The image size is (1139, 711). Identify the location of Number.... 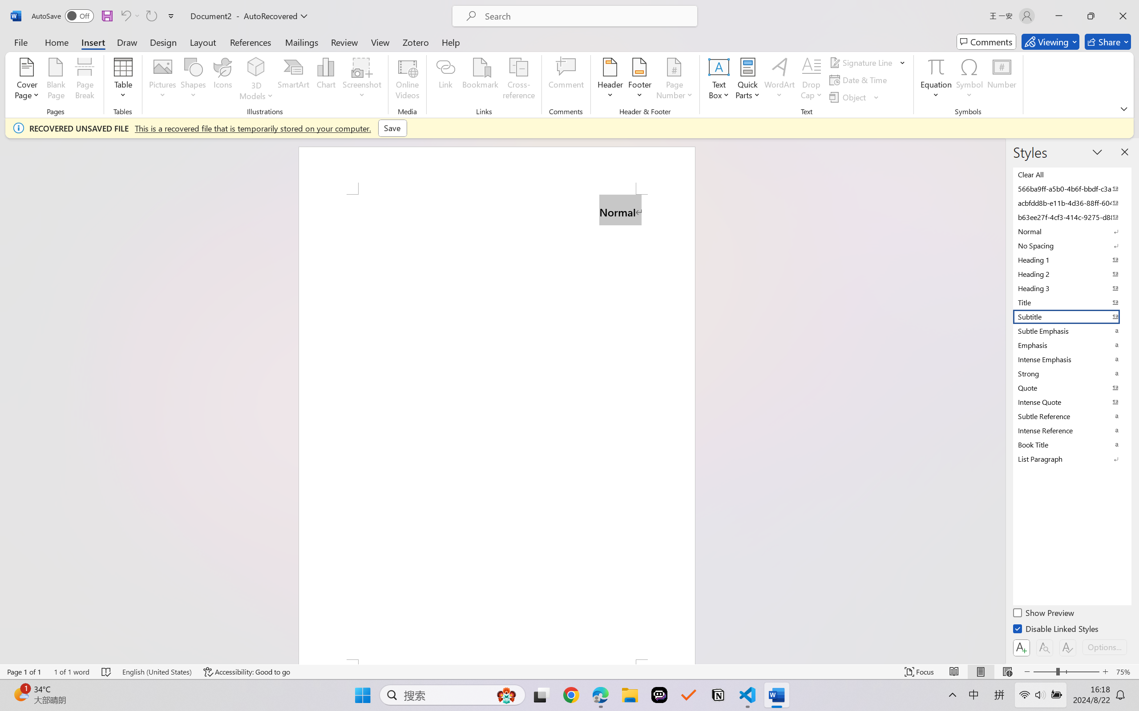
(1002, 80).